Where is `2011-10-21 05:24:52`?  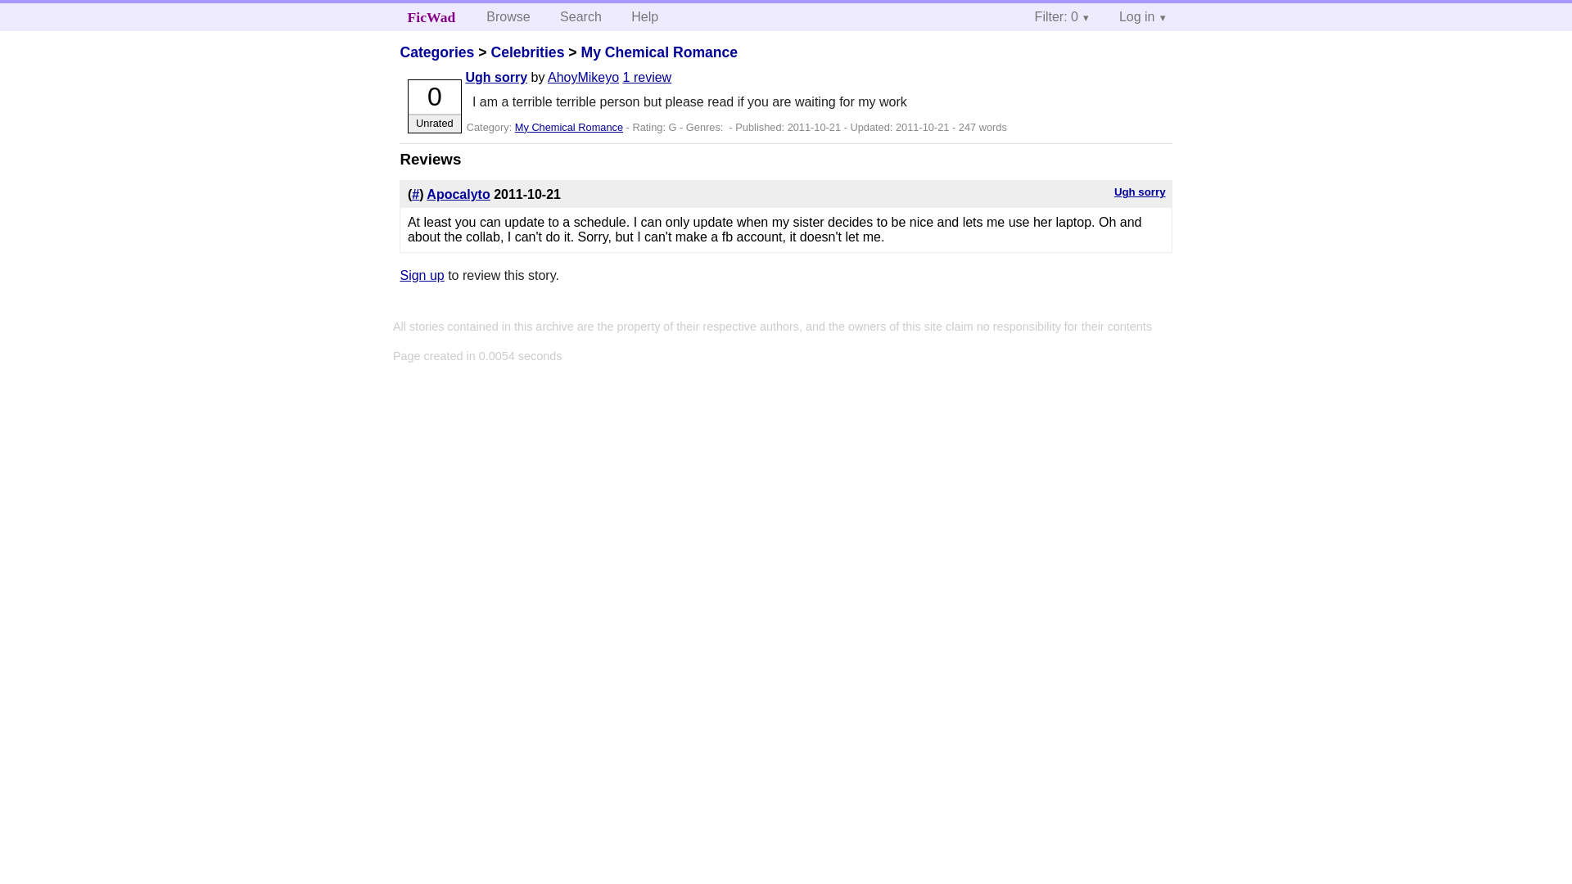
2011-10-21 05:24:52 is located at coordinates (527, 194).